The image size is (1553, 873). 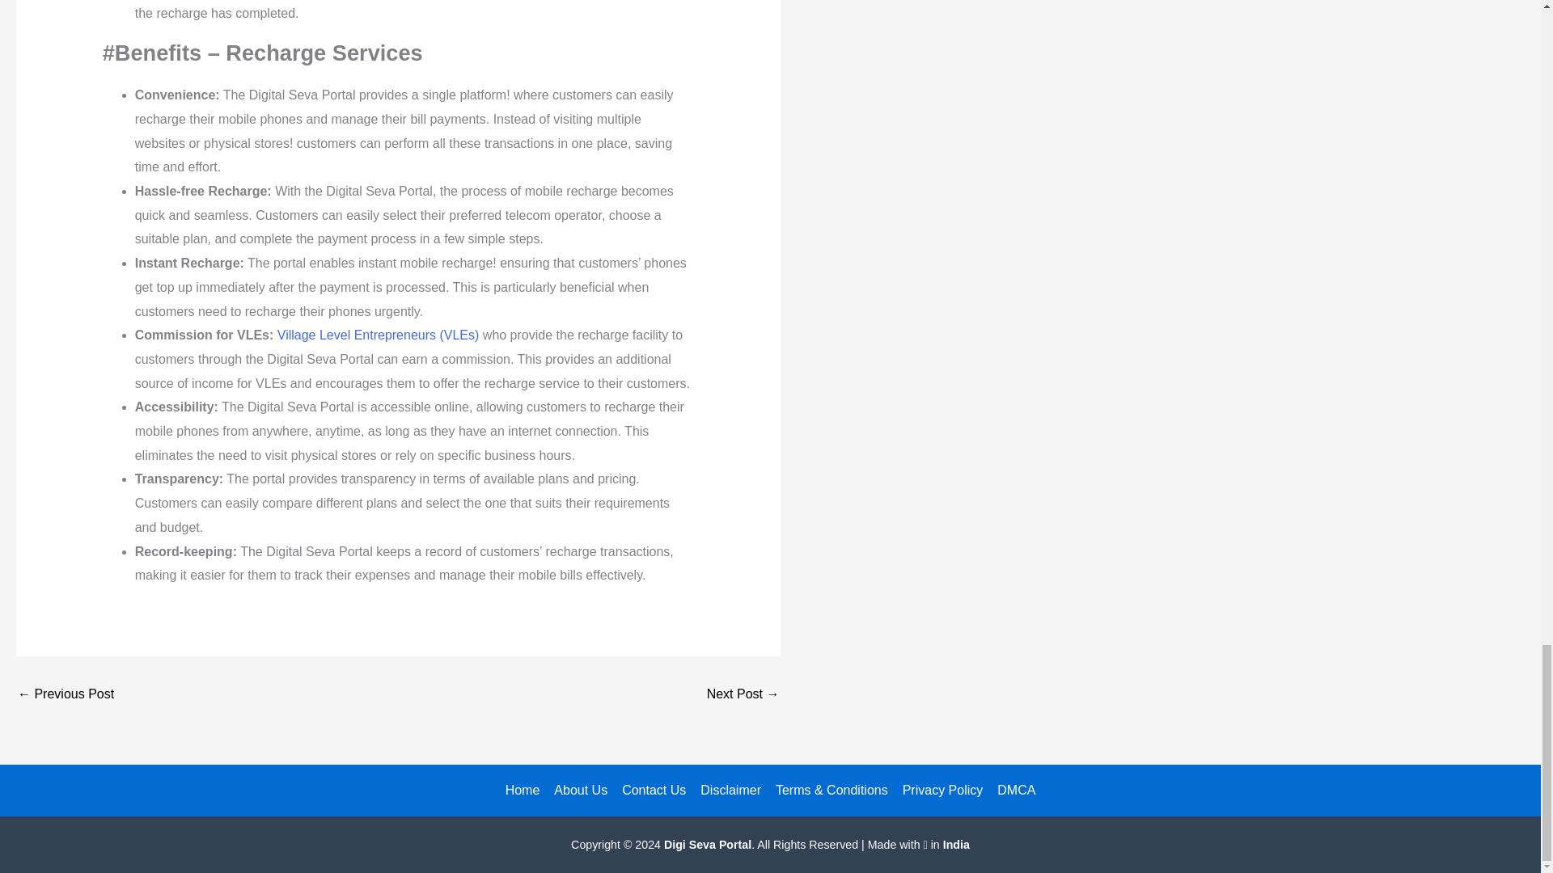 I want to click on Privacy Policy, so click(x=943, y=791).